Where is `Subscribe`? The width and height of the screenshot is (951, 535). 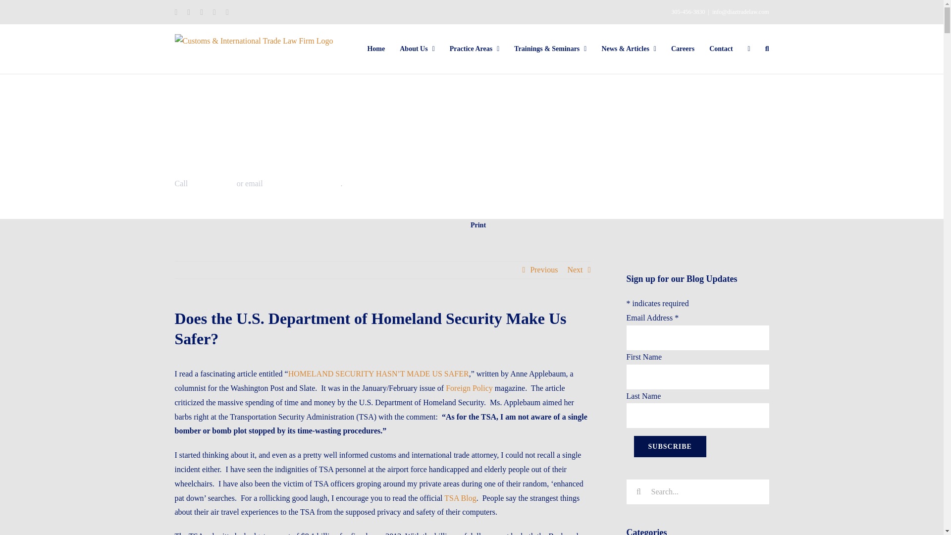 Subscribe is located at coordinates (670, 447).